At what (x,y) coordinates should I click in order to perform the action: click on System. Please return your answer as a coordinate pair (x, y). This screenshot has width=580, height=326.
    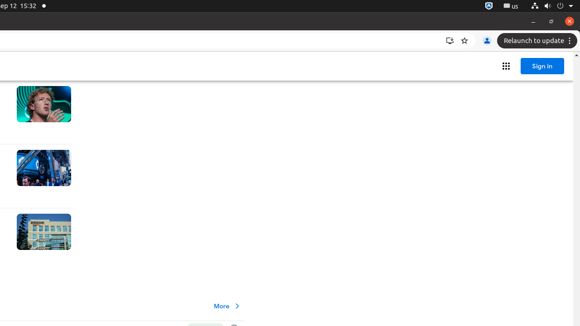
    Looking at the image, I should click on (552, 6).